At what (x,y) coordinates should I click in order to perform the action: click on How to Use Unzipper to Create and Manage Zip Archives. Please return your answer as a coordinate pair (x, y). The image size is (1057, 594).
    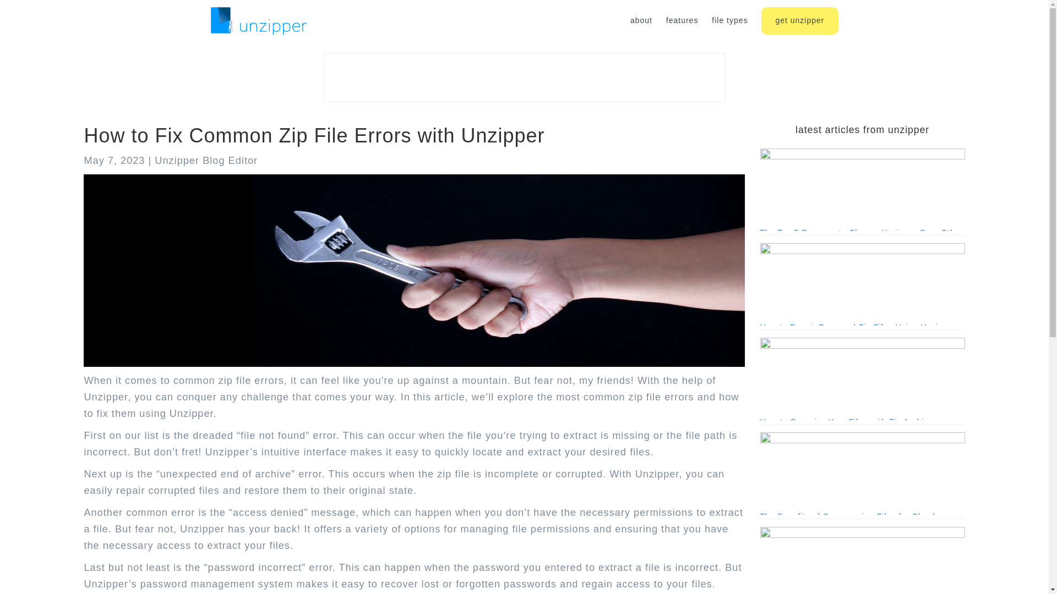
    Looking at the image, I should click on (862, 560).